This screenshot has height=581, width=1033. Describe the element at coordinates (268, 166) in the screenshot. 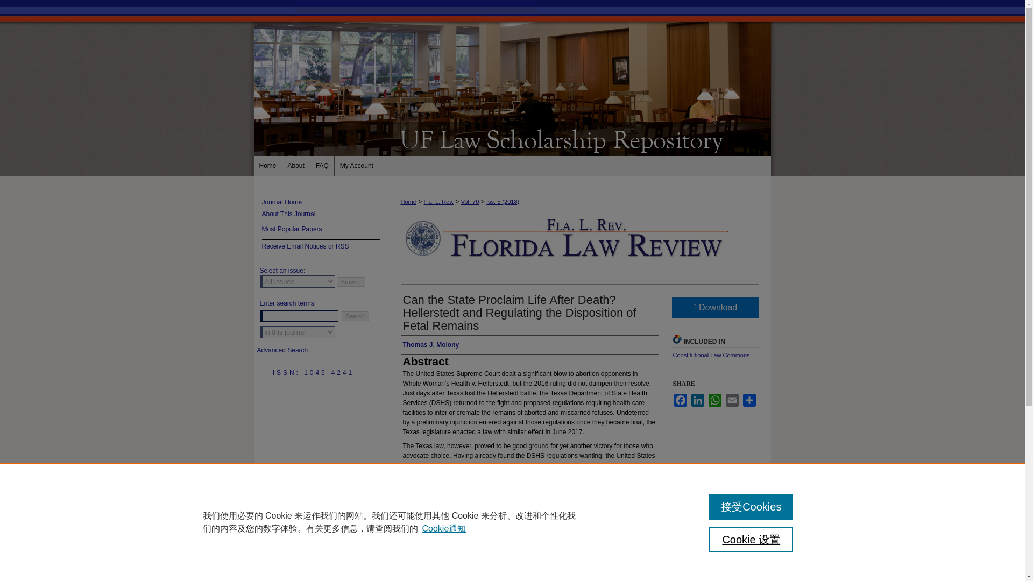

I see `Home` at that location.